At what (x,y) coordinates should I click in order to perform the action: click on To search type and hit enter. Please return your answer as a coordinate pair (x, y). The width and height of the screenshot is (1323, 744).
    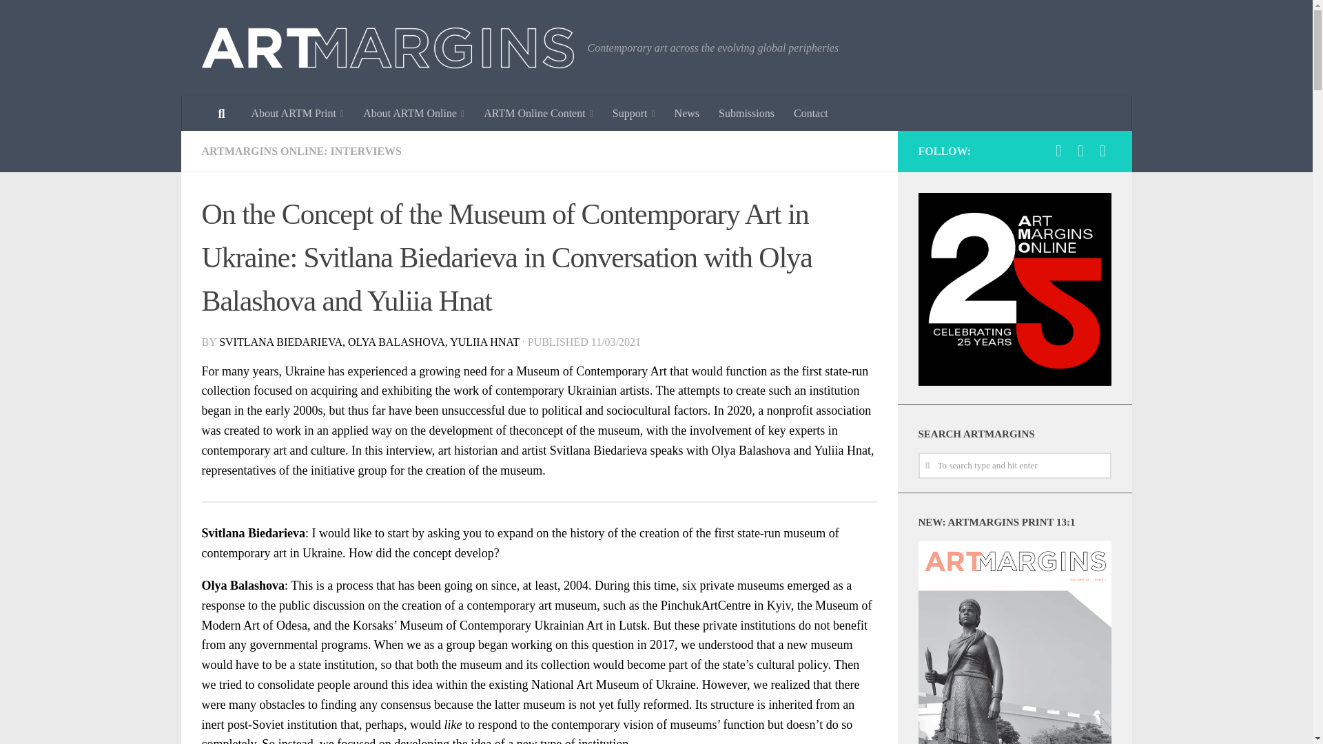
    Looking at the image, I should click on (1014, 466).